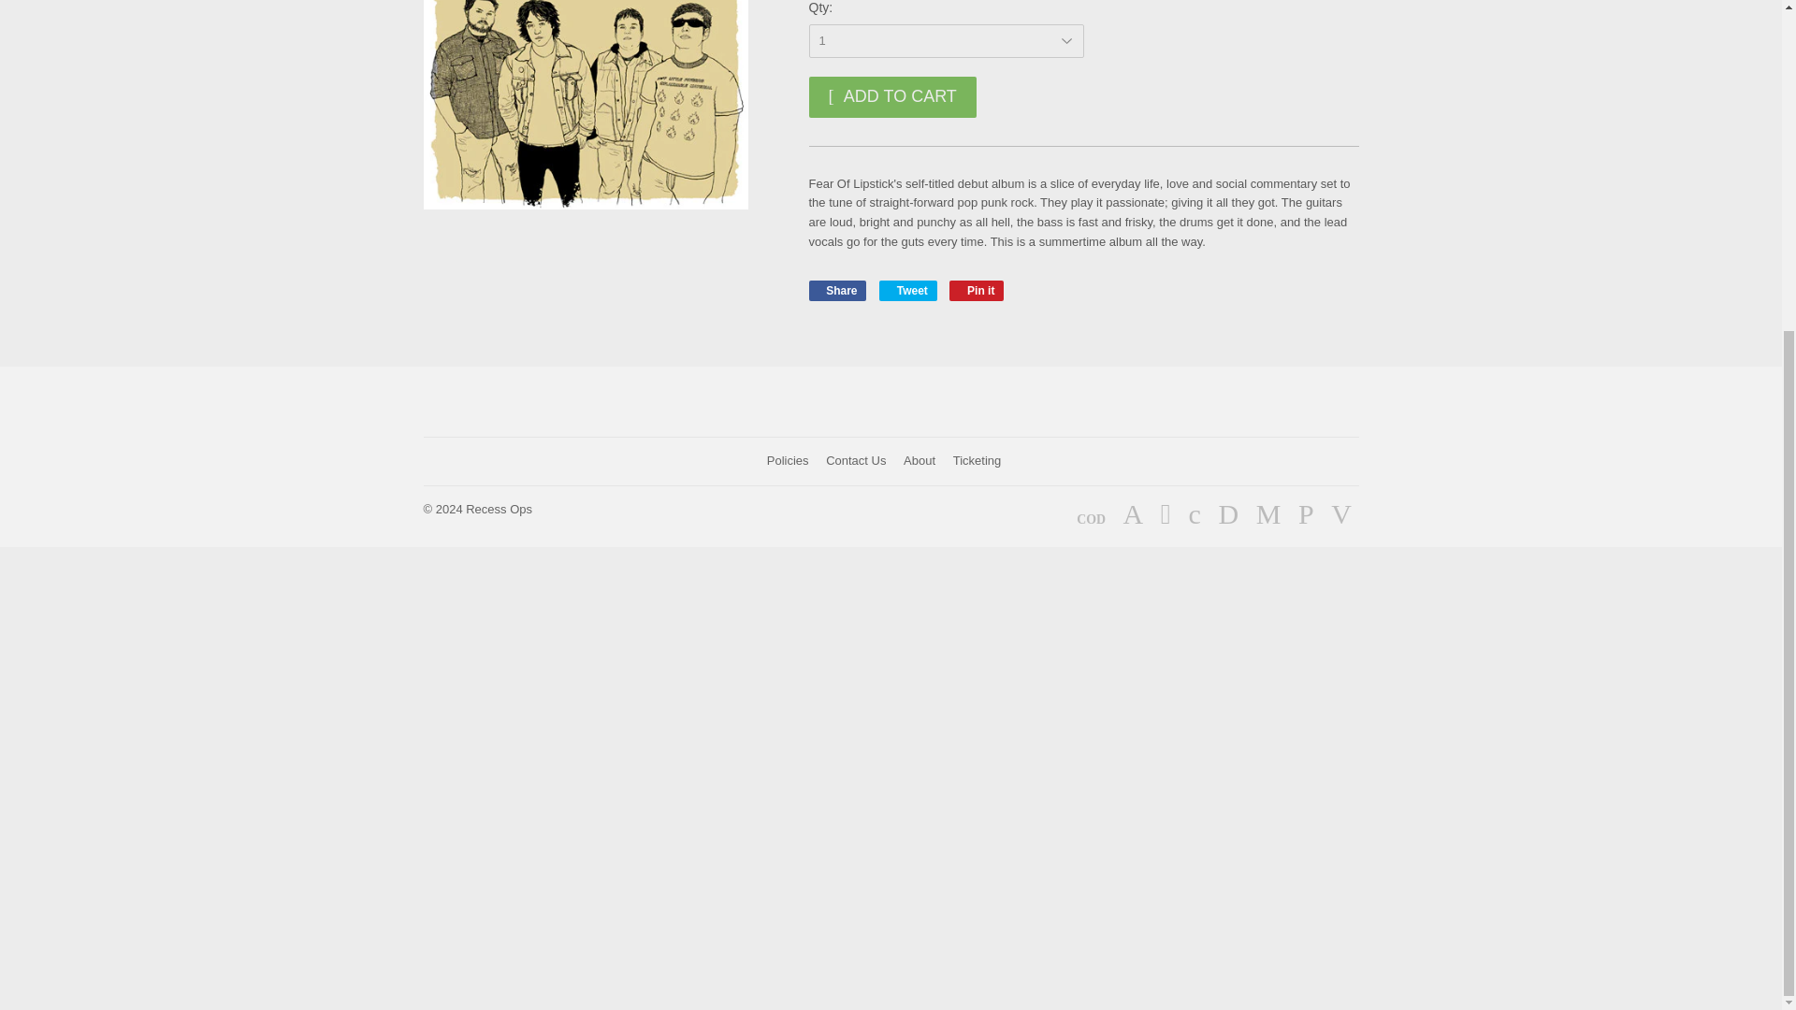  Describe the element at coordinates (908, 290) in the screenshot. I see `Tweet on Twitter` at that location.